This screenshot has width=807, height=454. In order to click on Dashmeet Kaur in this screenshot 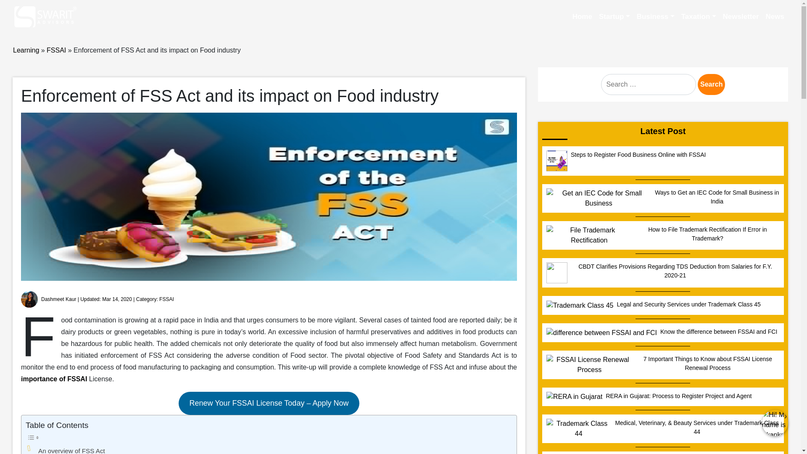, I will do `click(58, 299)`.